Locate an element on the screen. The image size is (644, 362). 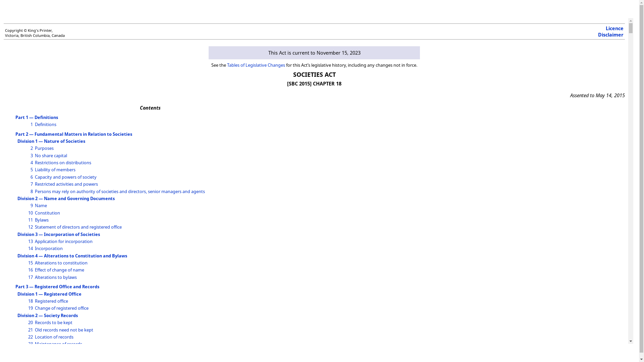
Definitions is located at coordinates (46, 124).